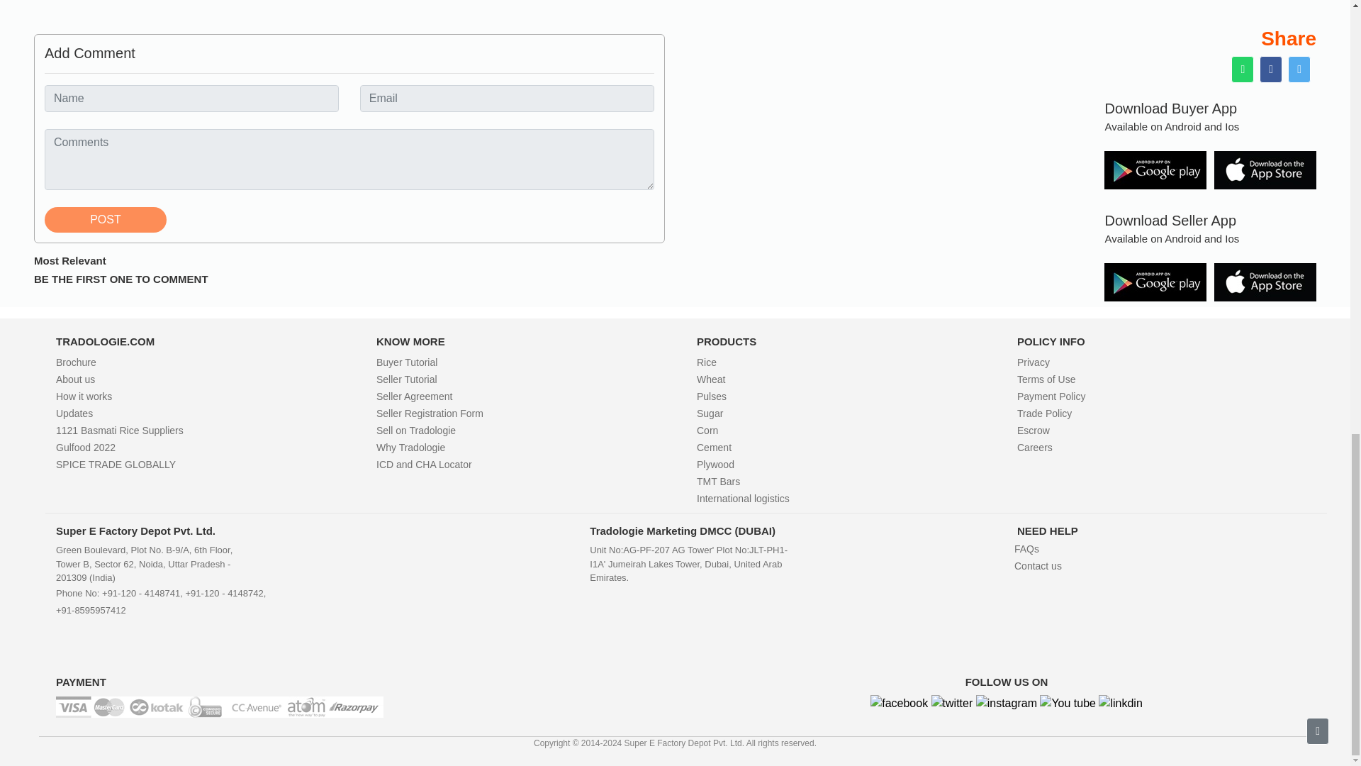  I want to click on instagram, so click(1007, 704).